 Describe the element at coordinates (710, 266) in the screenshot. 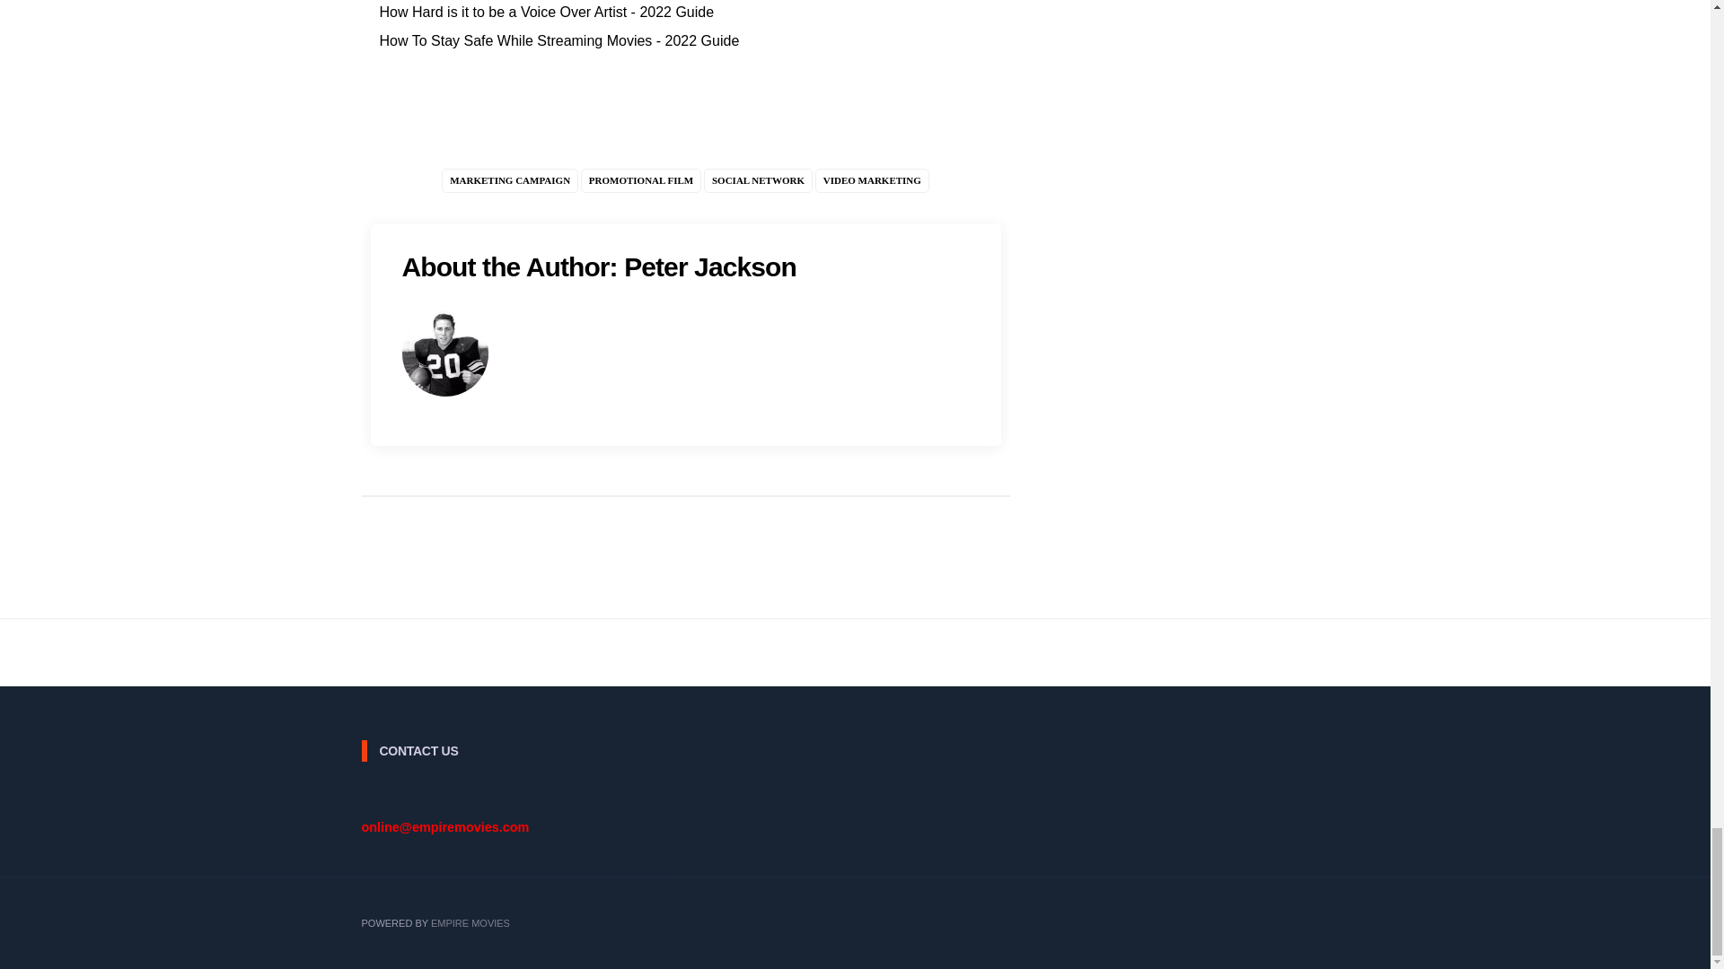

I see `Posts by Peter Jackson` at that location.